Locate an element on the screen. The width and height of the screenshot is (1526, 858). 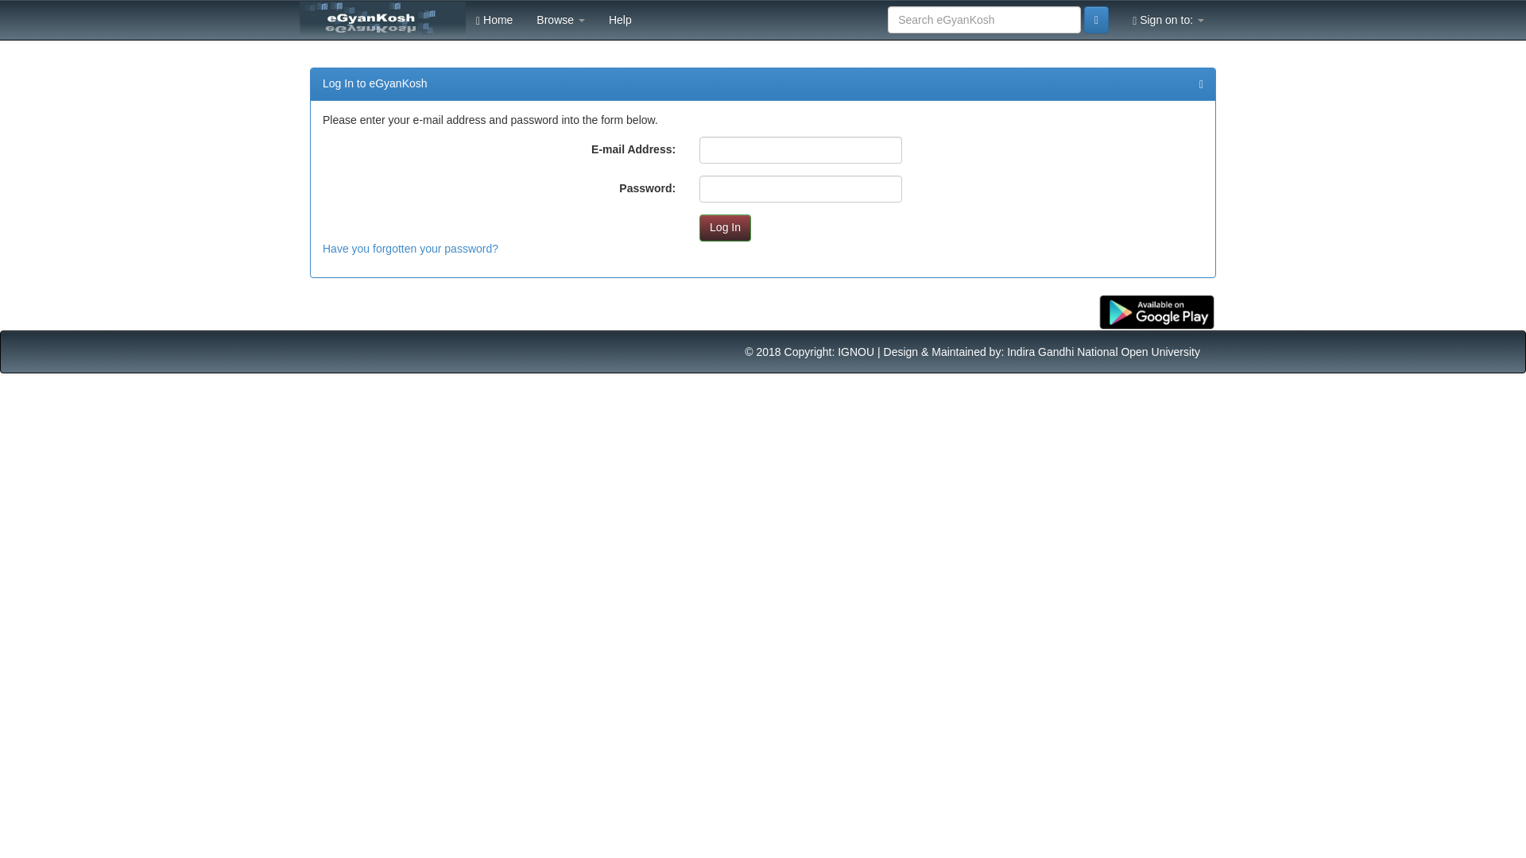
Have you forgotten your password? is located at coordinates (410, 248).